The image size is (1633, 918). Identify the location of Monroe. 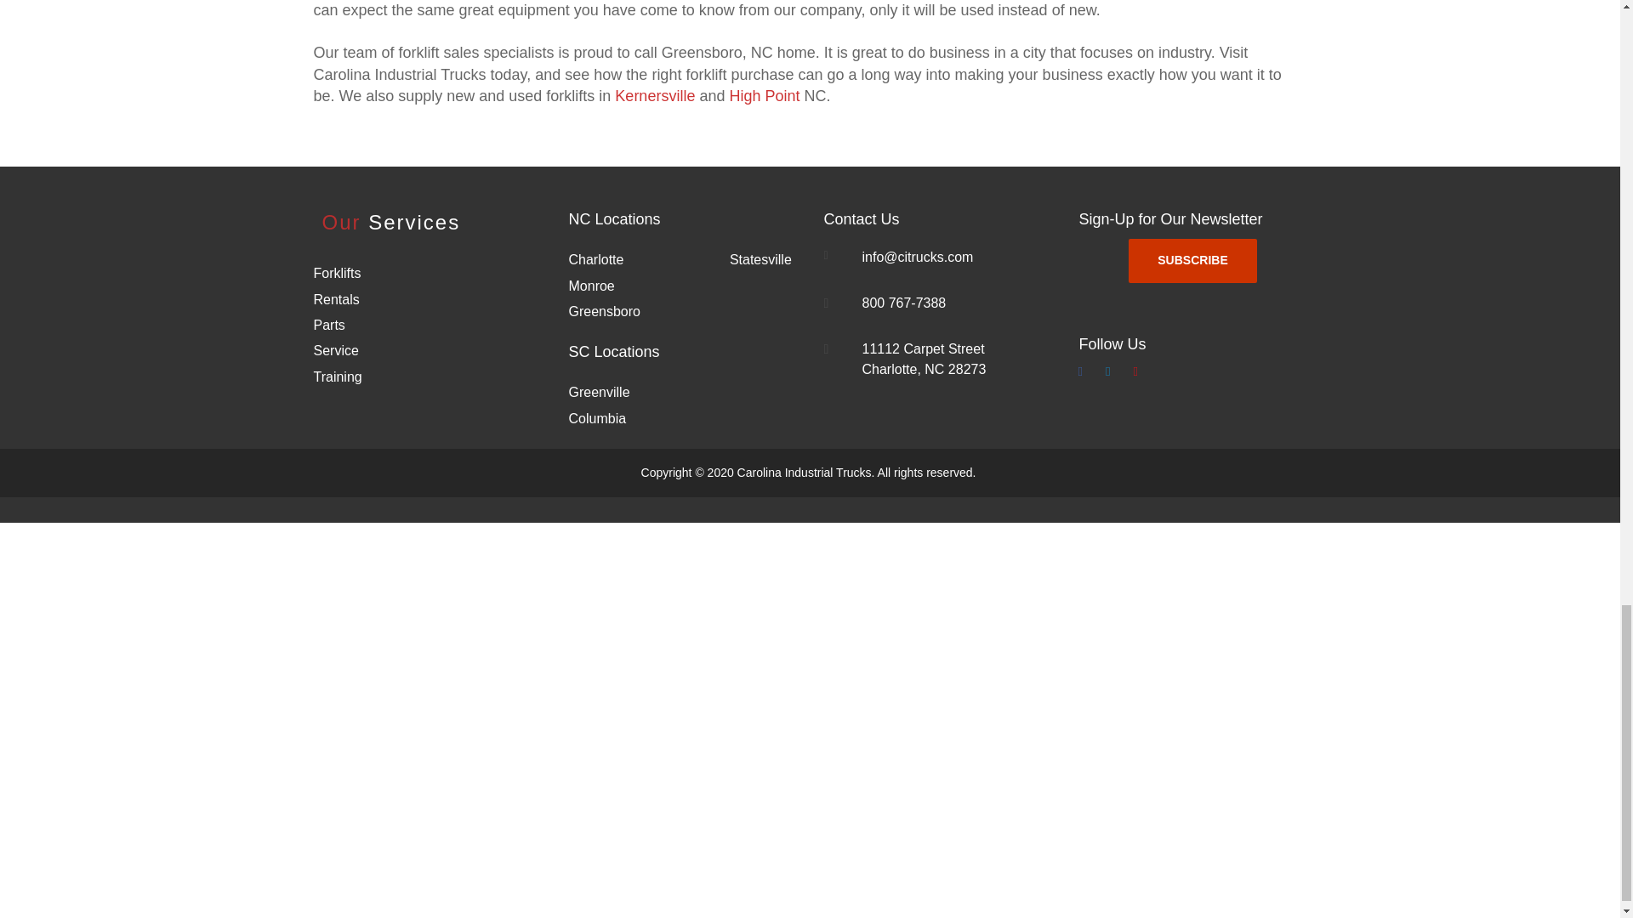
(590, 286).